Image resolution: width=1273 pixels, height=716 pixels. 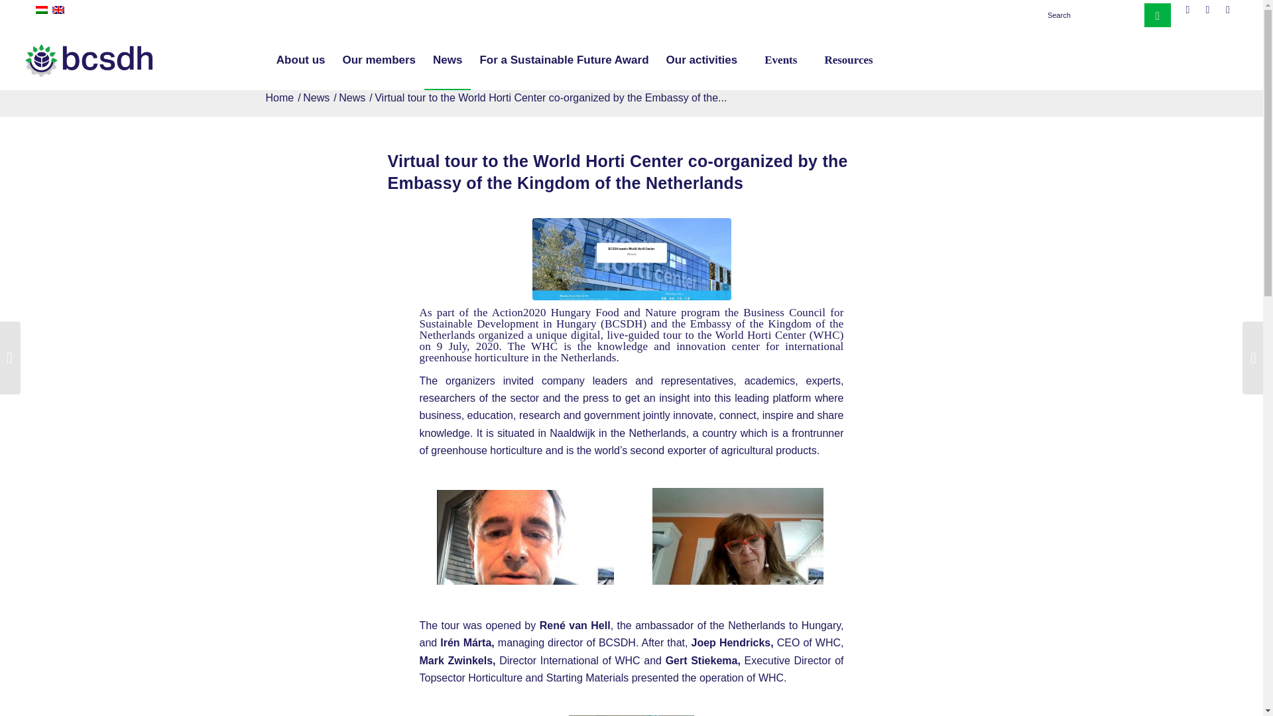 I want to click on Our members, so click(x=379, y=60).